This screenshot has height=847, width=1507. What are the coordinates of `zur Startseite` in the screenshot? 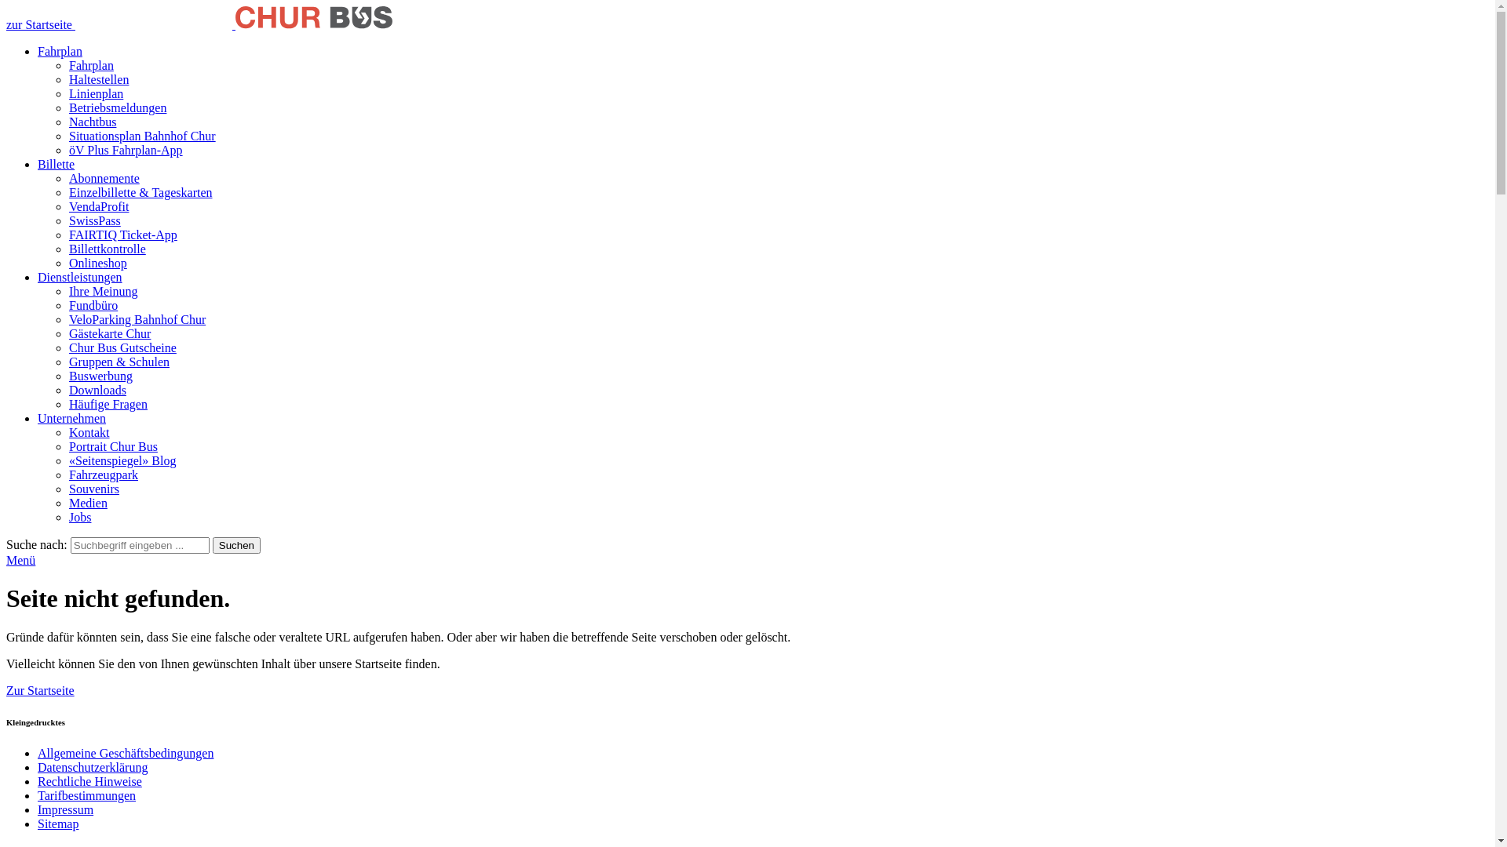 It's located at (747, 19).